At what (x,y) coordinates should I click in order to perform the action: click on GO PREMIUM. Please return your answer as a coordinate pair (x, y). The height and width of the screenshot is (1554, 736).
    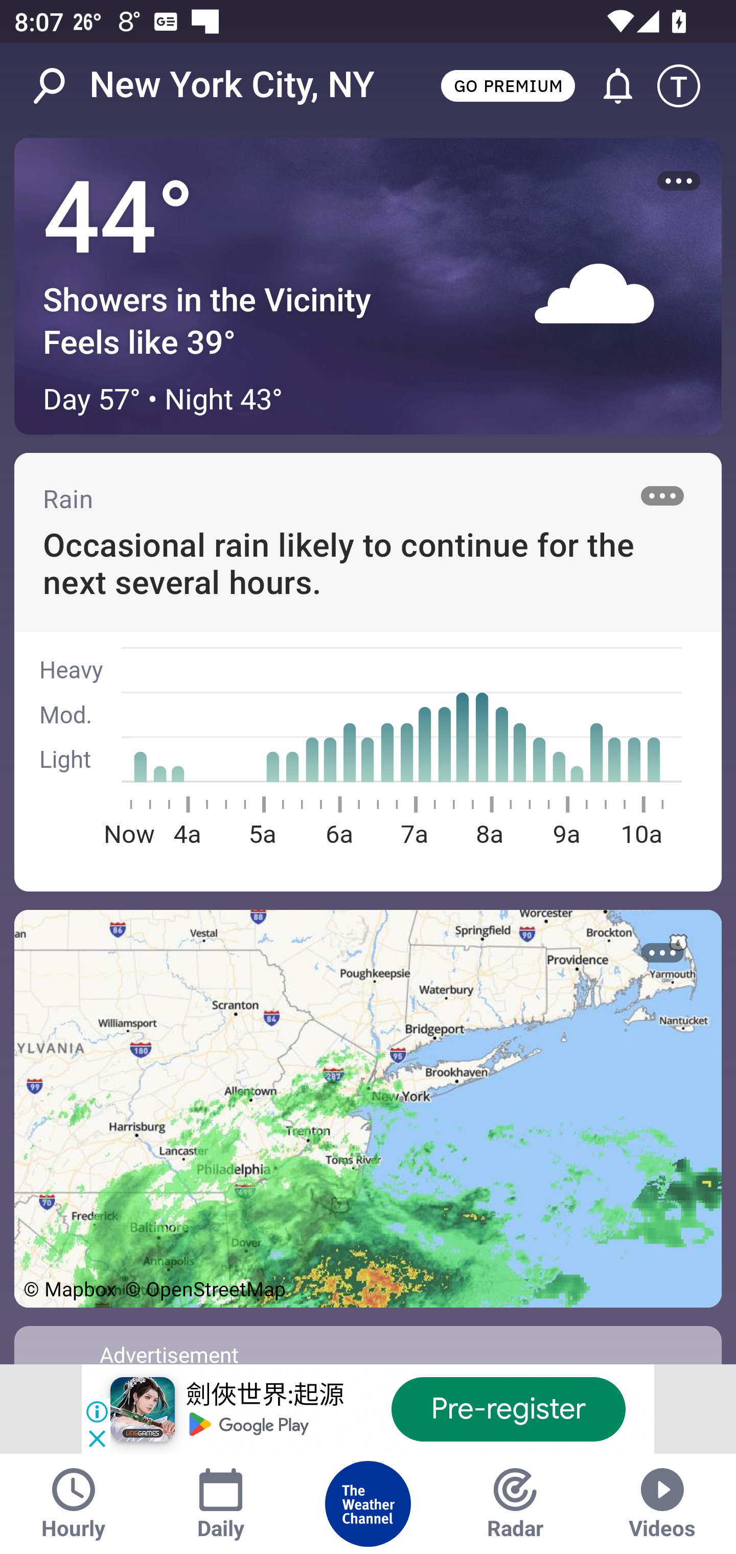
    Looking at the image, I should click on (508, 85).